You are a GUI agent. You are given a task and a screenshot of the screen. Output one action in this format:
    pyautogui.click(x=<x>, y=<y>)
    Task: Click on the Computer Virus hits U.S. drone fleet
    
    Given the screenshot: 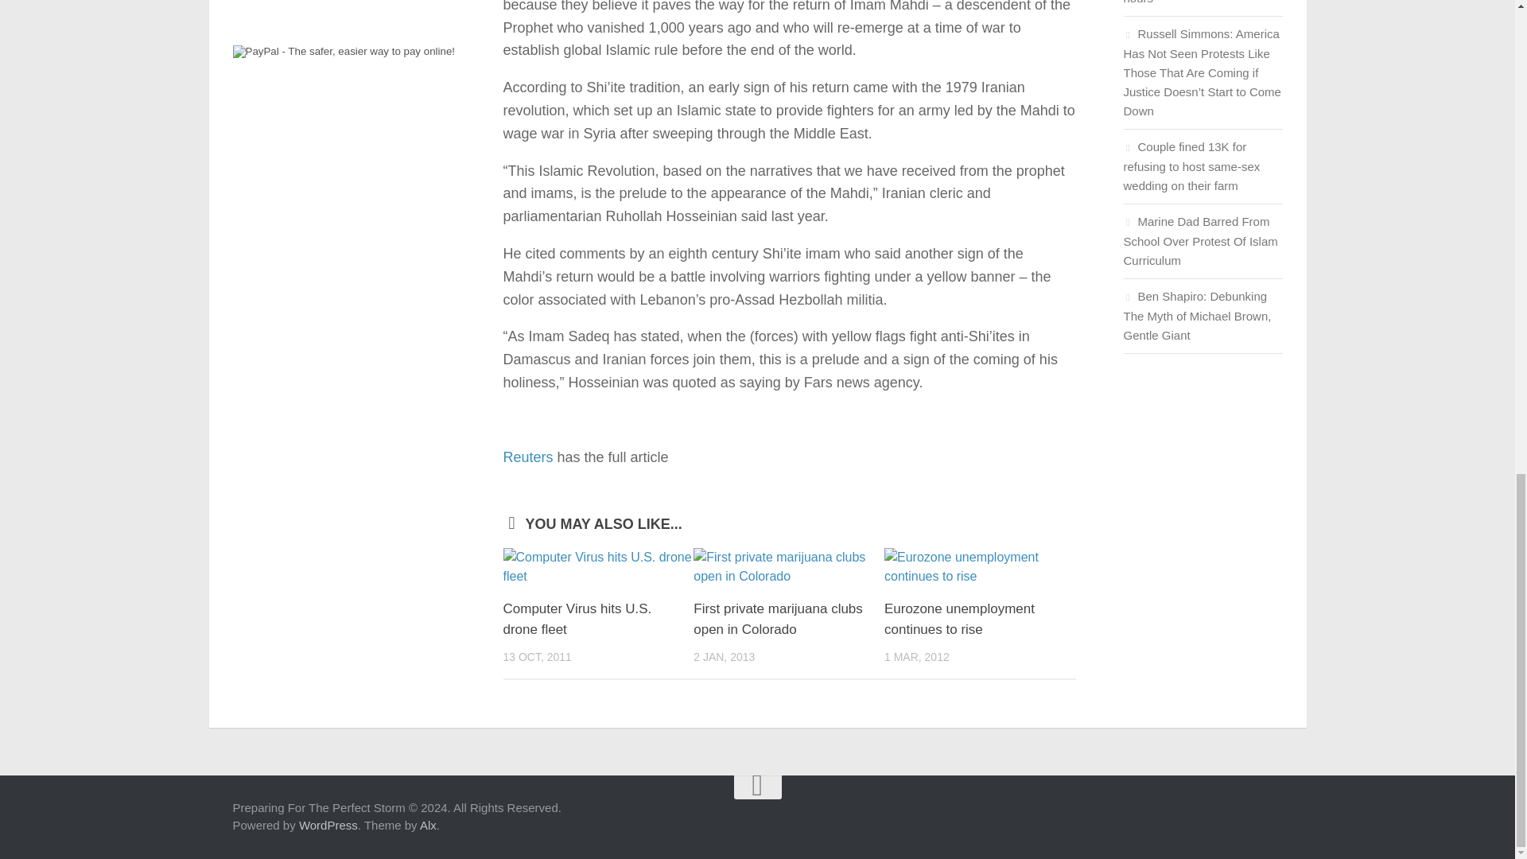 What is the action you would take?
    pyautogui.click(x=597, y=566)
    